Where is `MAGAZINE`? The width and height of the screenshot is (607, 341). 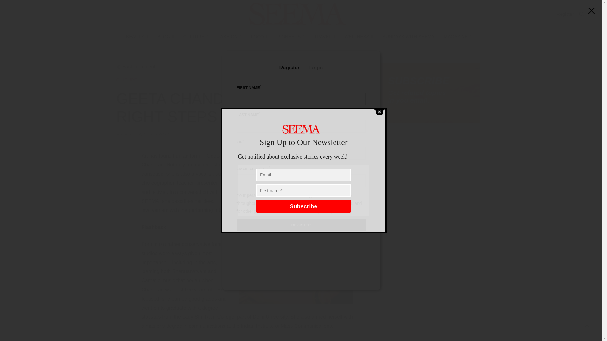
MAGAZINE is located at coordinates (457, 37).